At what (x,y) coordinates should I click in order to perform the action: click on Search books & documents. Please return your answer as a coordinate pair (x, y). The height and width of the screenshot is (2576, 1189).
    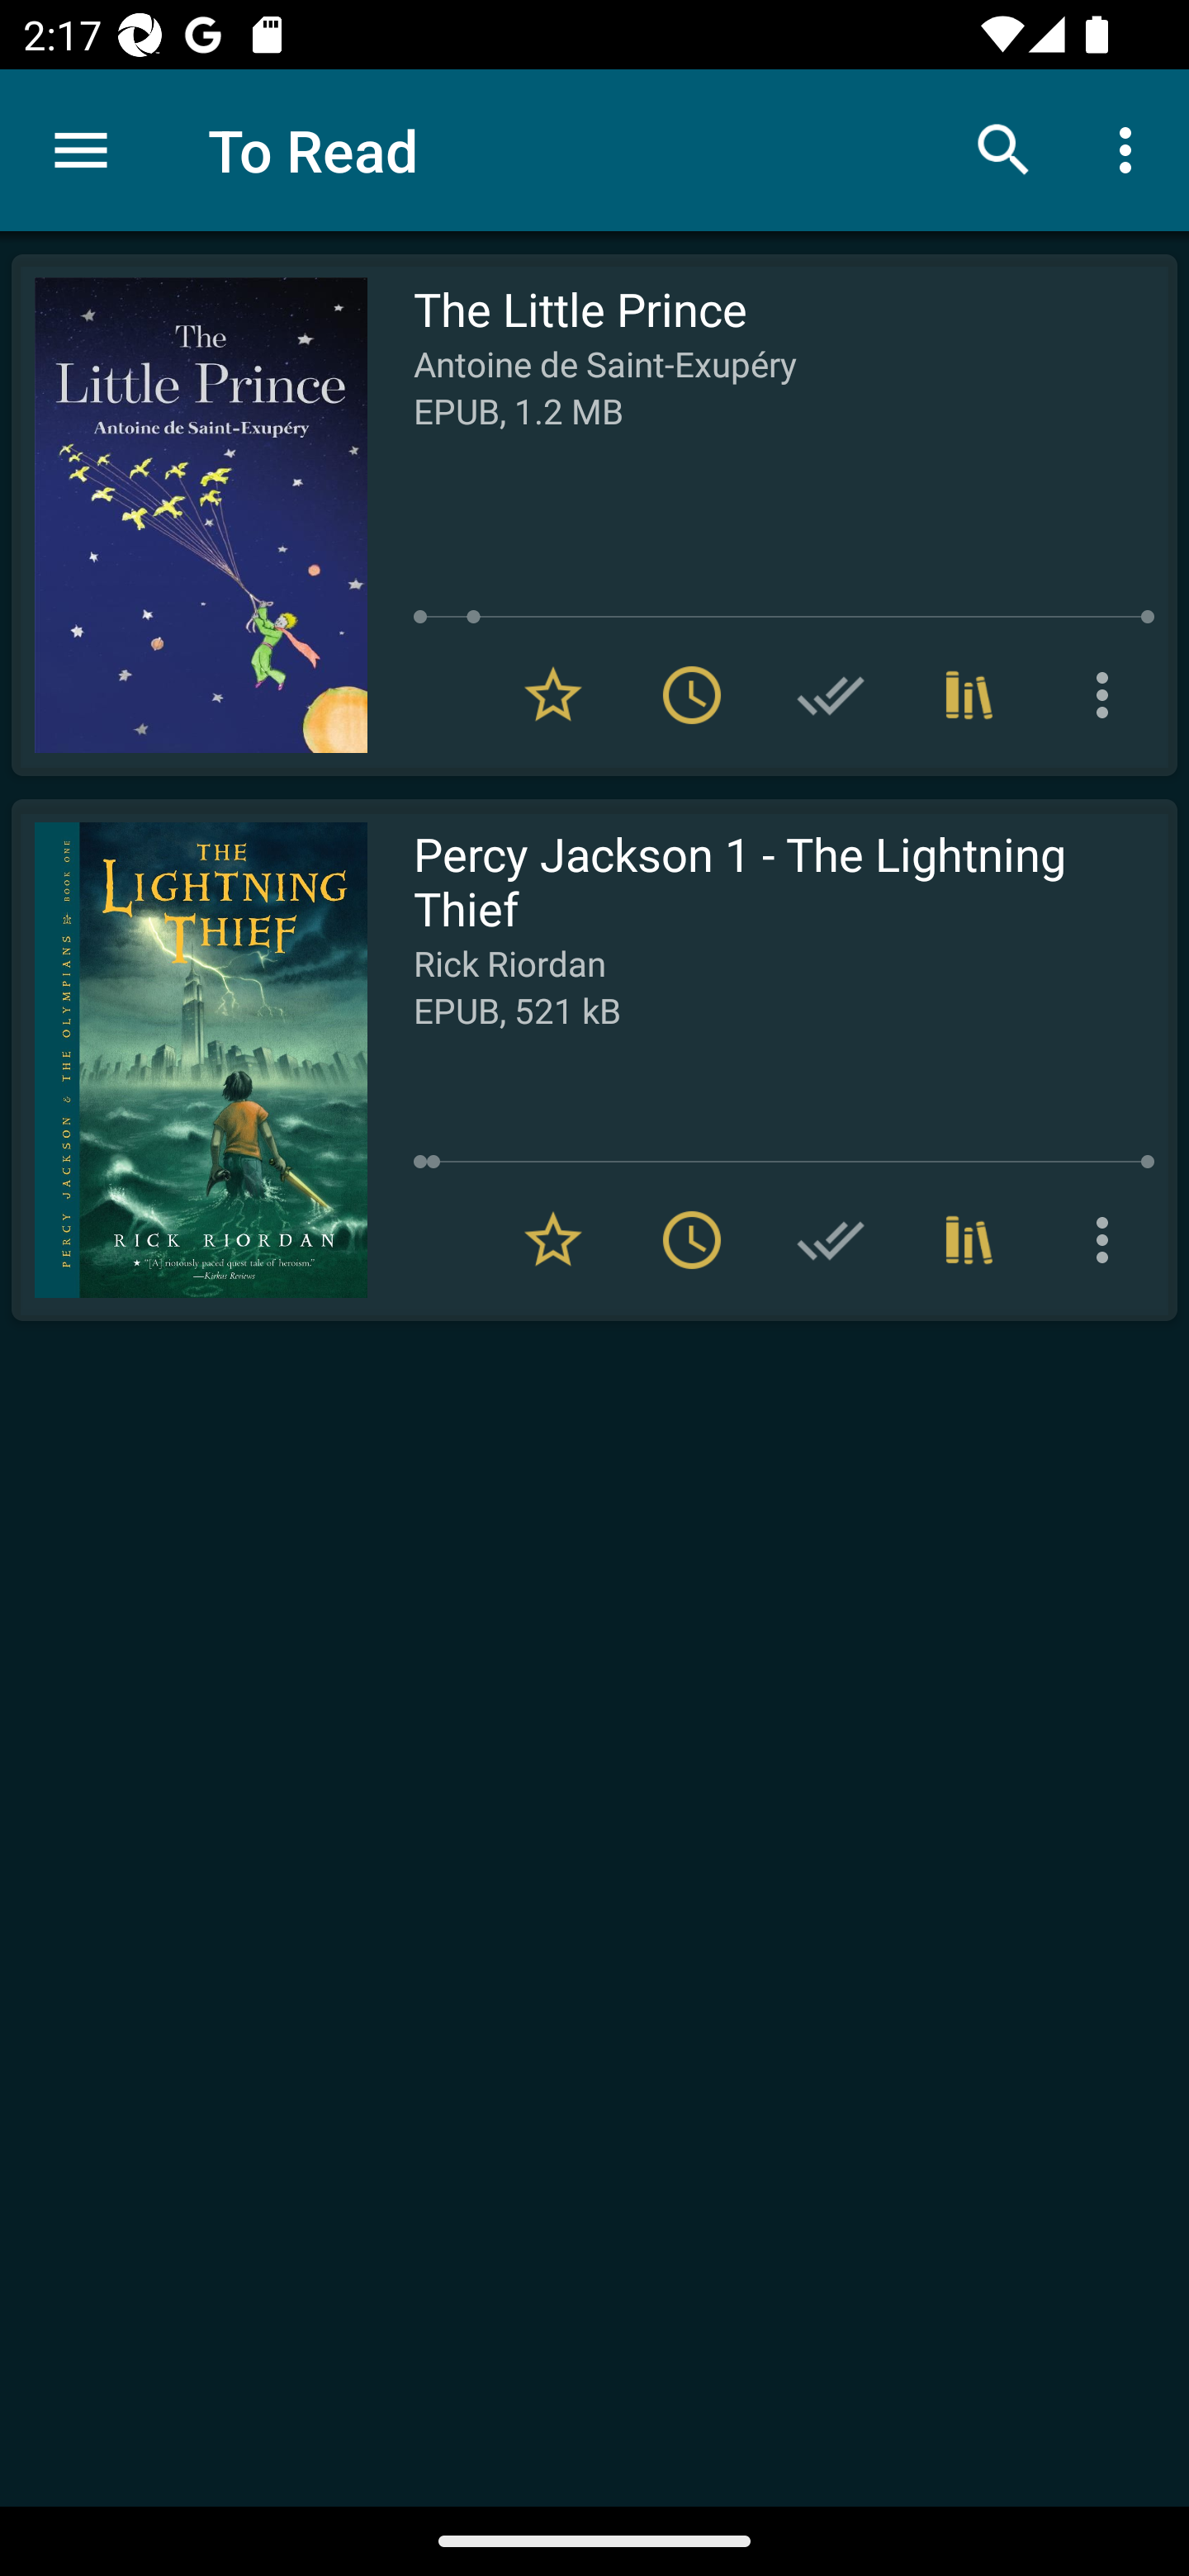
    Looking at the image, I should click on (1004, 149).